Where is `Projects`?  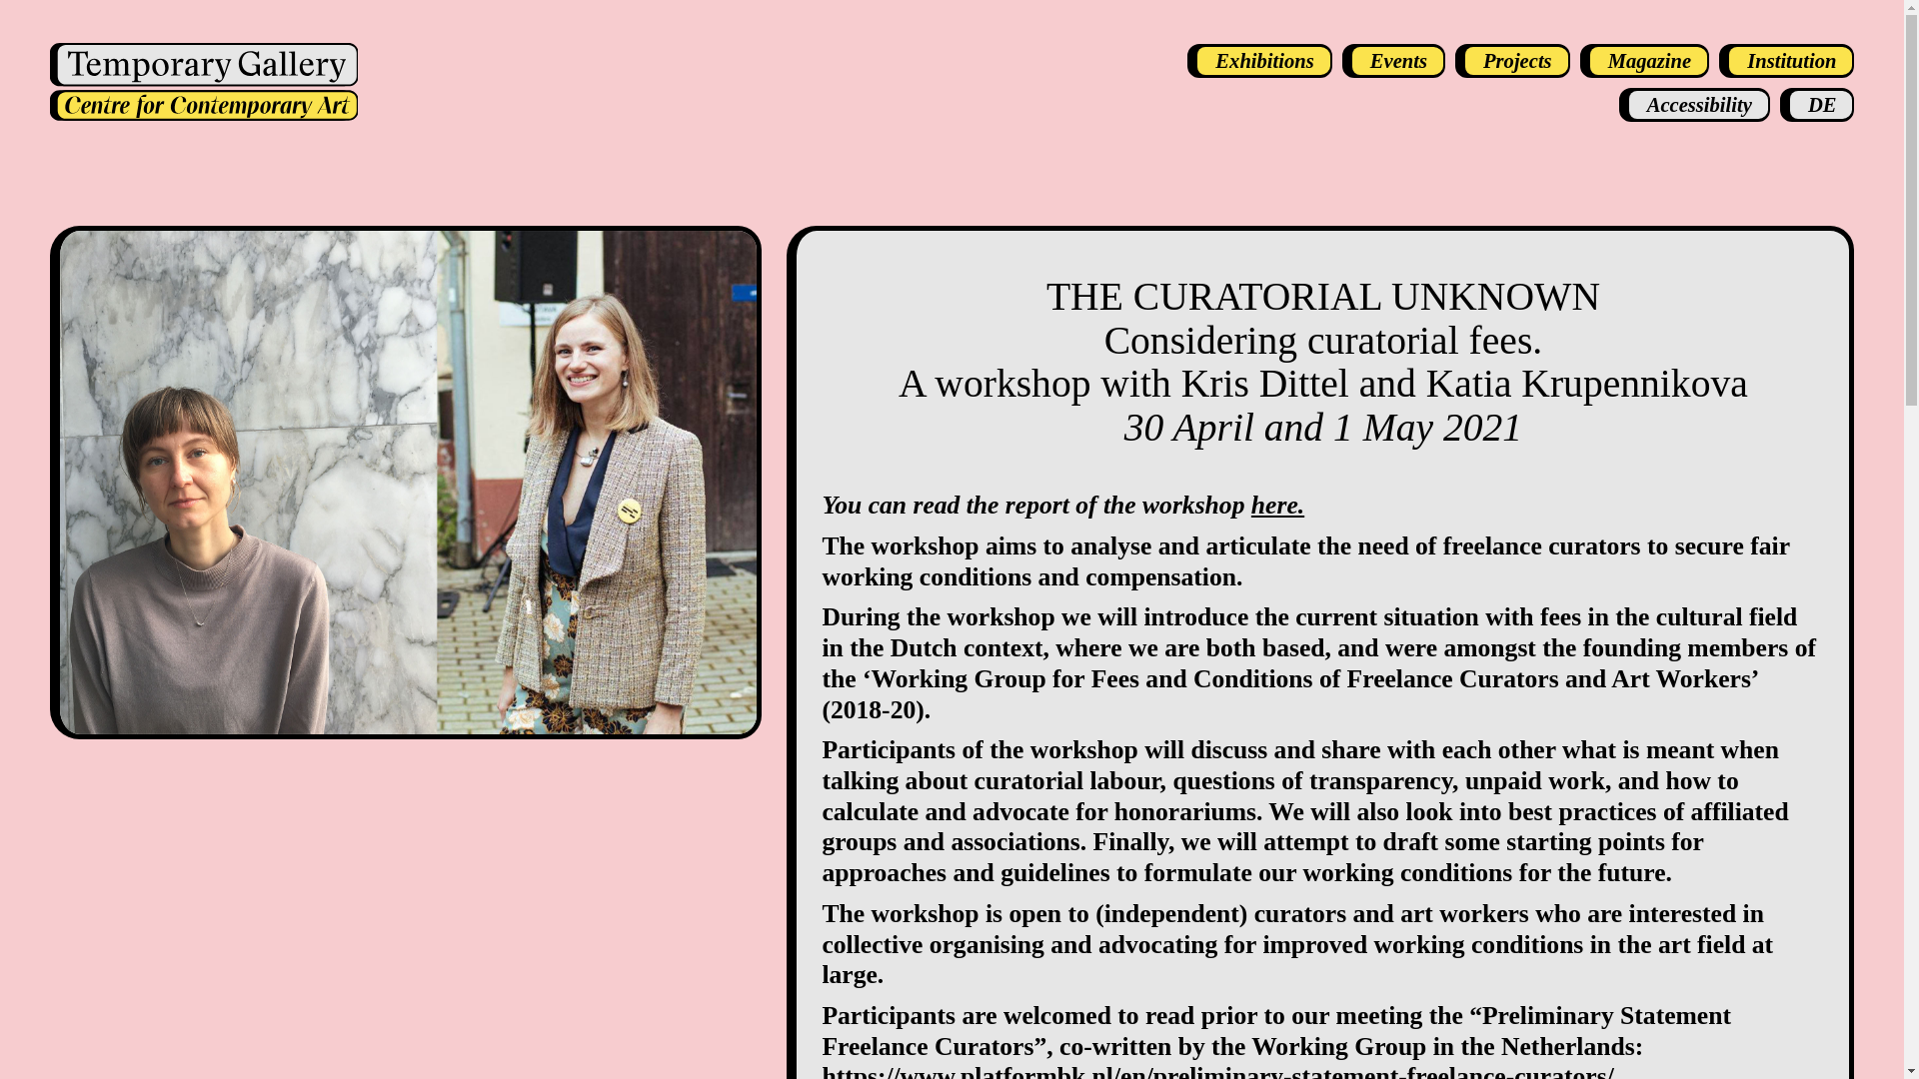
Projects is located at coordinates (1511, 60).